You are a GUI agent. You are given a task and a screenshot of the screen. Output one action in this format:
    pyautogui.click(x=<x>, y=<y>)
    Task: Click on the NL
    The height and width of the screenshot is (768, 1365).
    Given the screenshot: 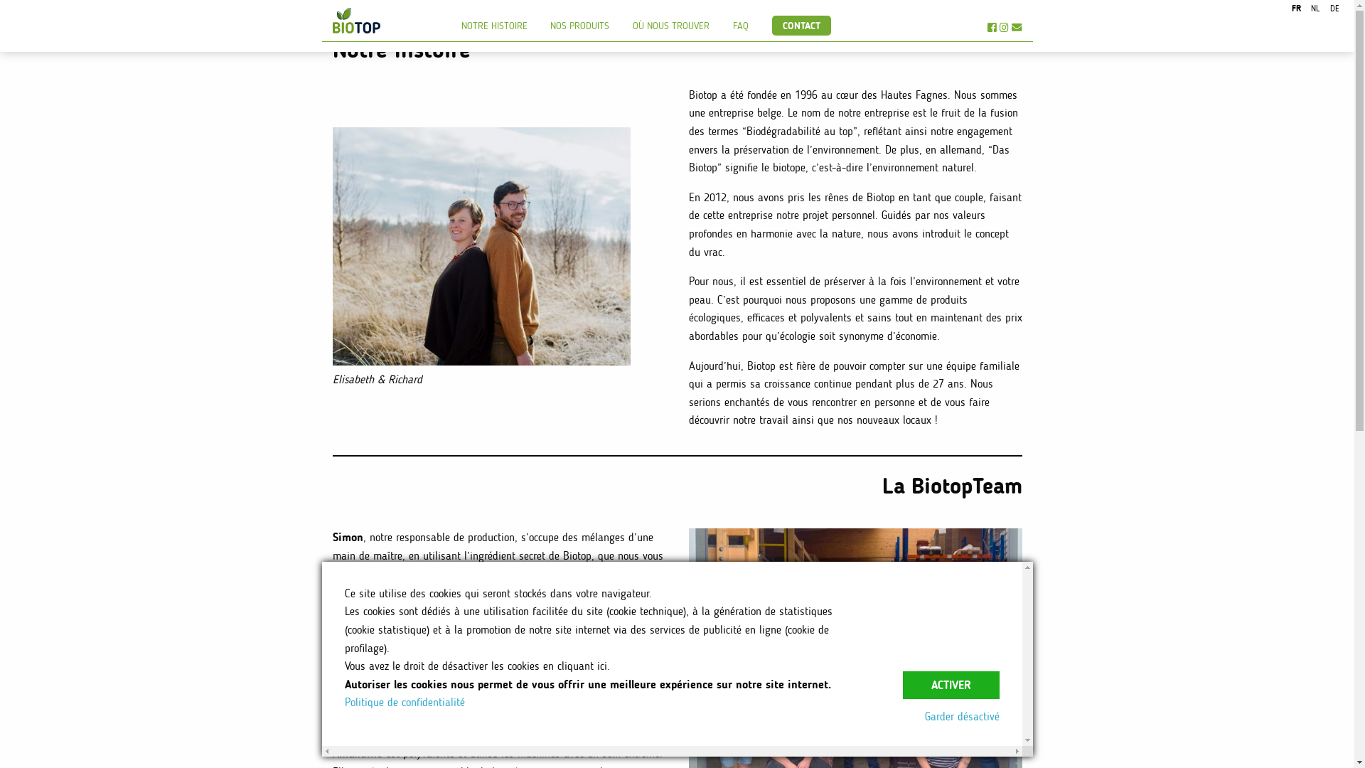 What is the action you would take?
    pyautogui.click(x=1315, y=10)
    